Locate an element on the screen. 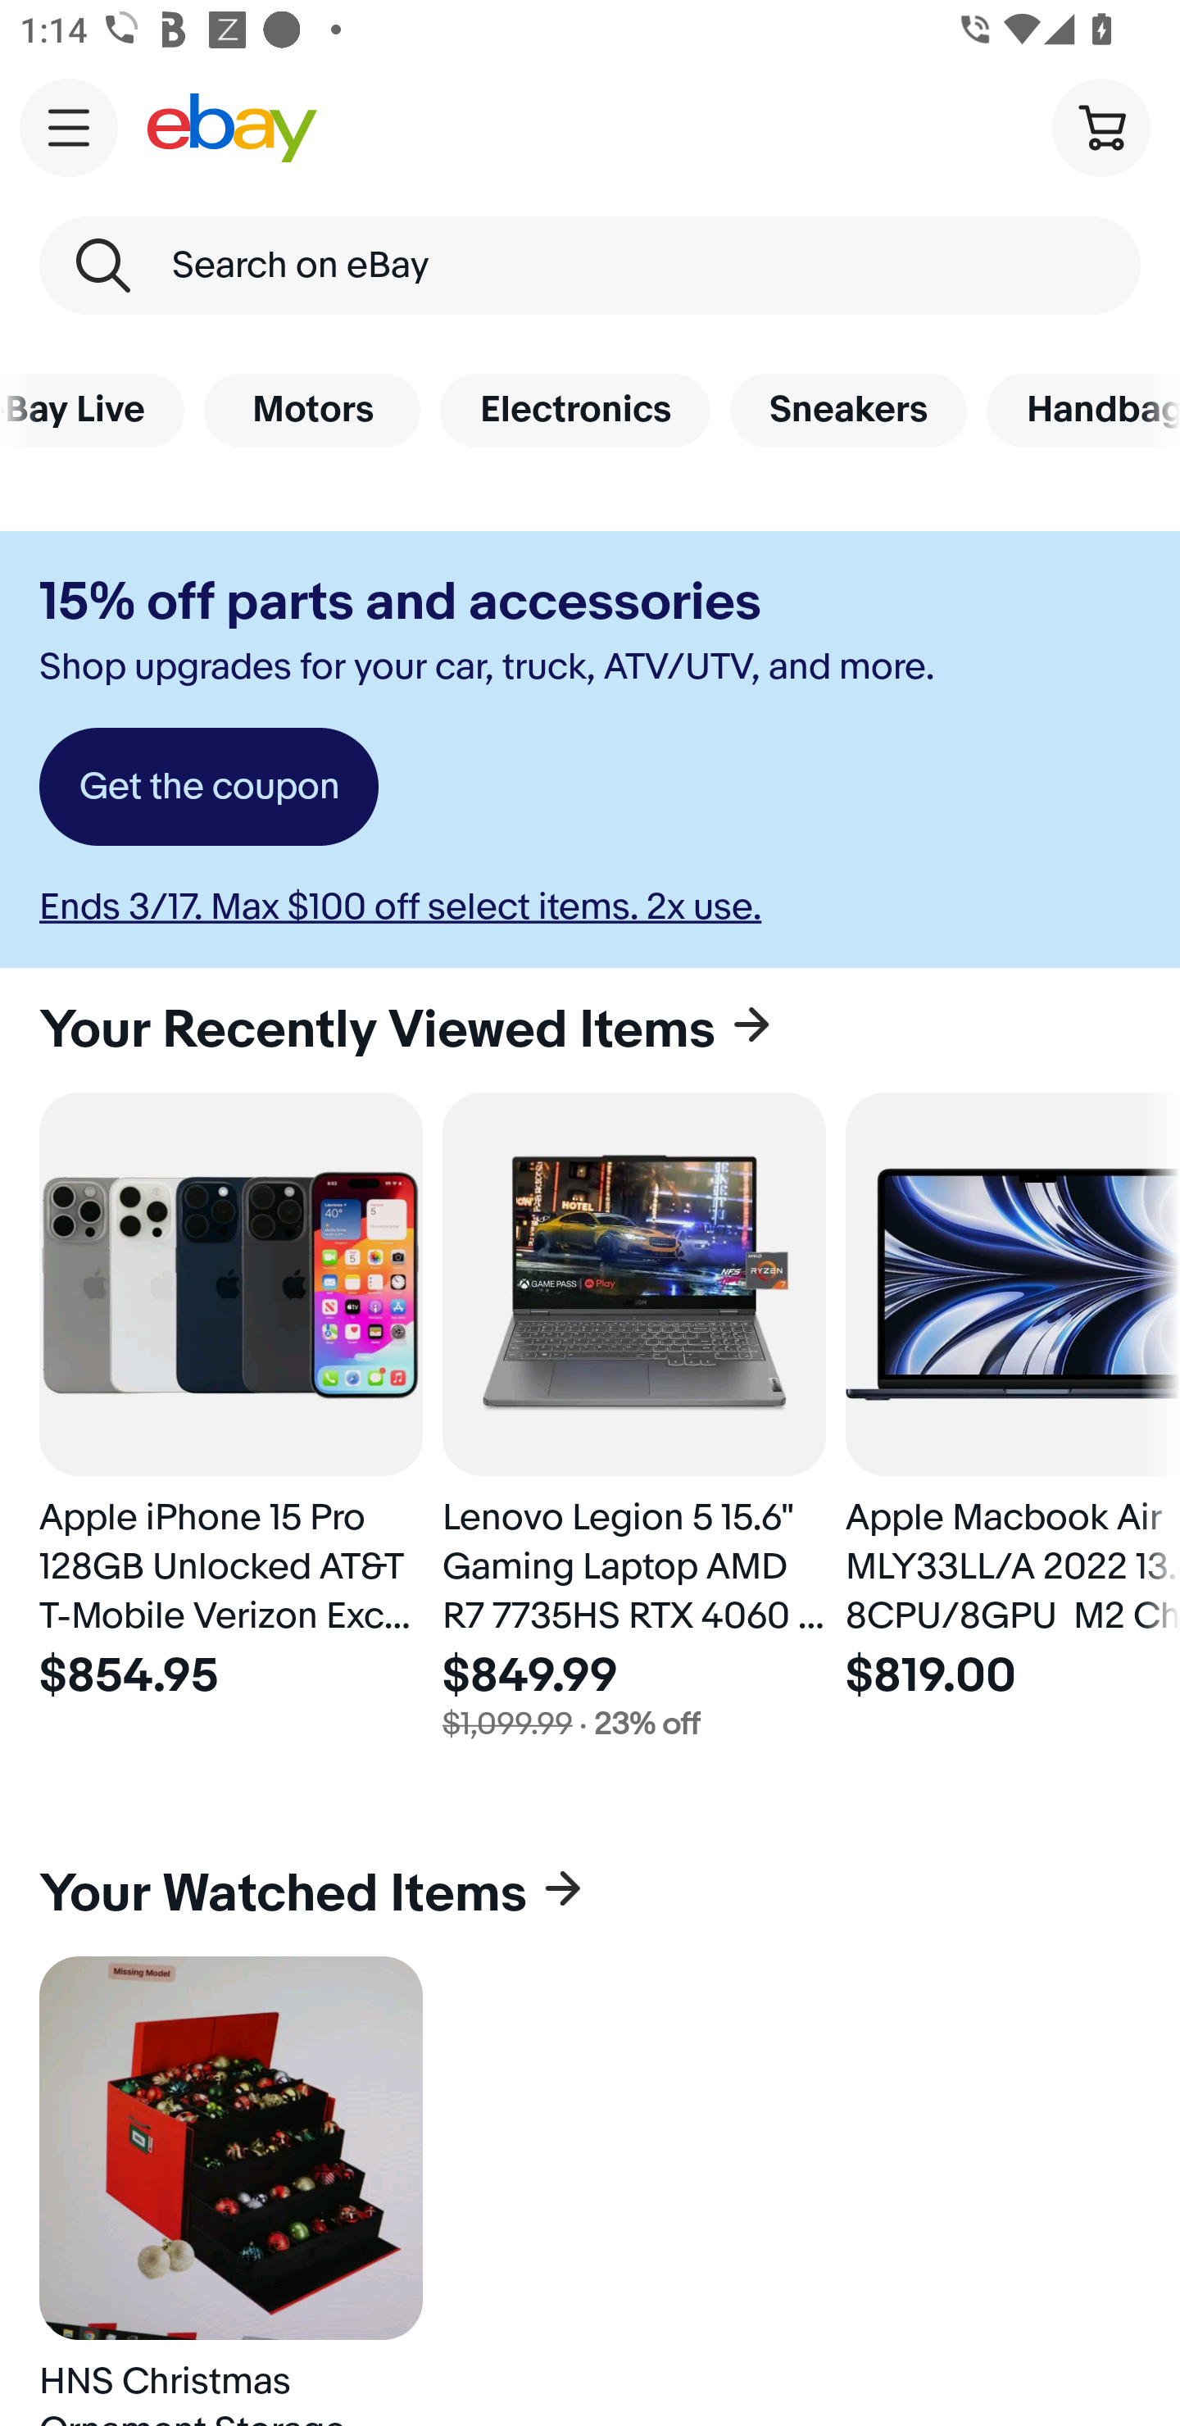 The image size is (1180, 2426). Cart button shopping cart is located at coordinates (1101, 126).